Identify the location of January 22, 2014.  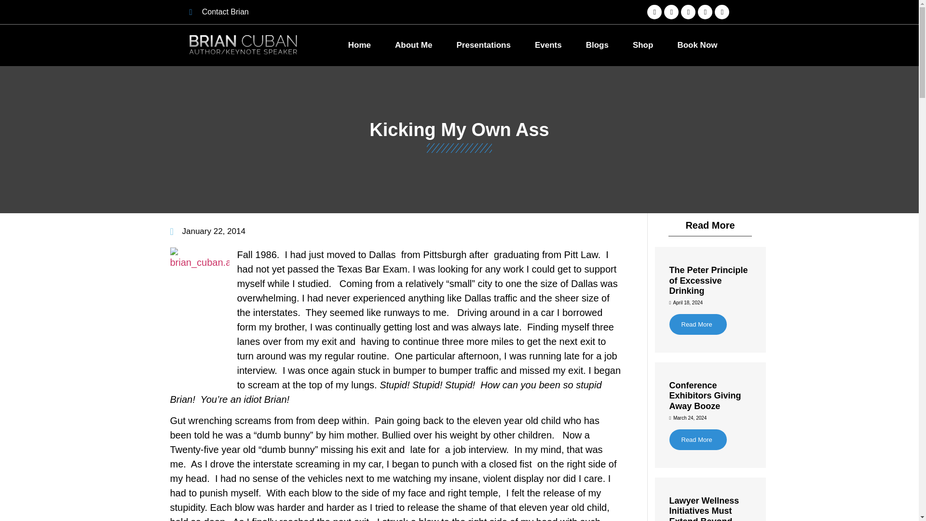
(207, 231).